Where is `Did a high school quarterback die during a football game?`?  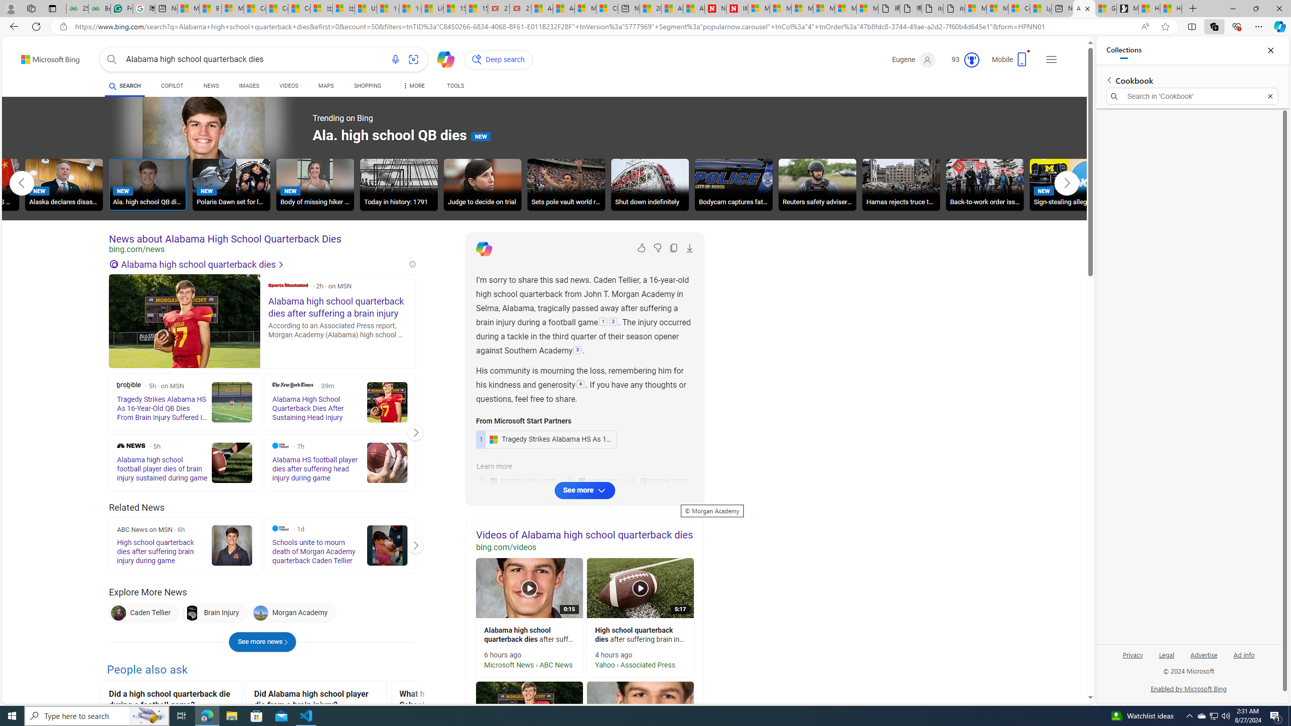 Did a high school quarterback die during a football game? is located at coordinates (171, 701).